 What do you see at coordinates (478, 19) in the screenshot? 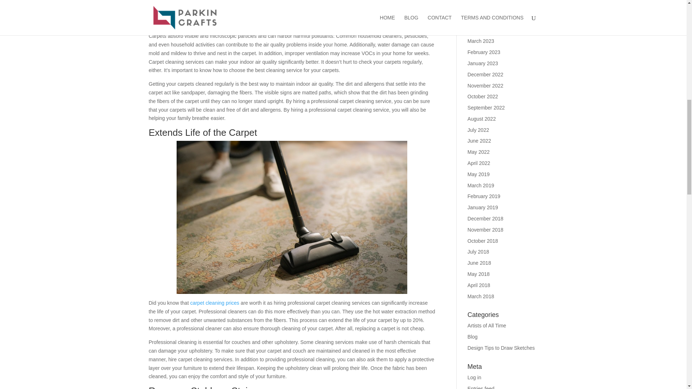
I see `May 2023` at bounding box center [478, 19].